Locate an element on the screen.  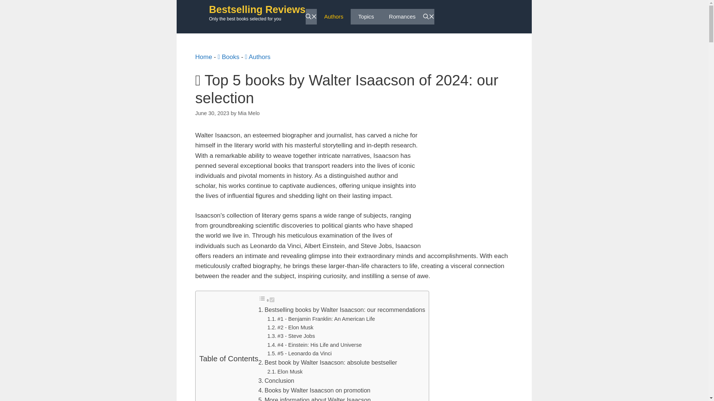
Bestselling books by Walter Isaacson: our recommendations is located at coordinates (344, 310).